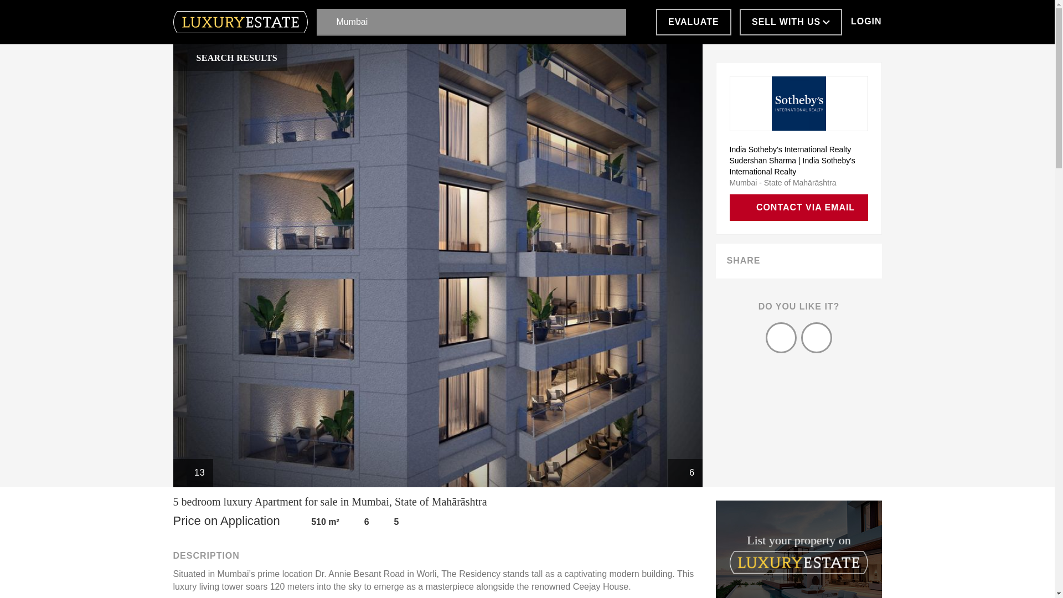 This screenshot has width=1063, height=598. Describe the element at coordinates (866, 22) in the screenshot. I see `LOGIN` at that location.